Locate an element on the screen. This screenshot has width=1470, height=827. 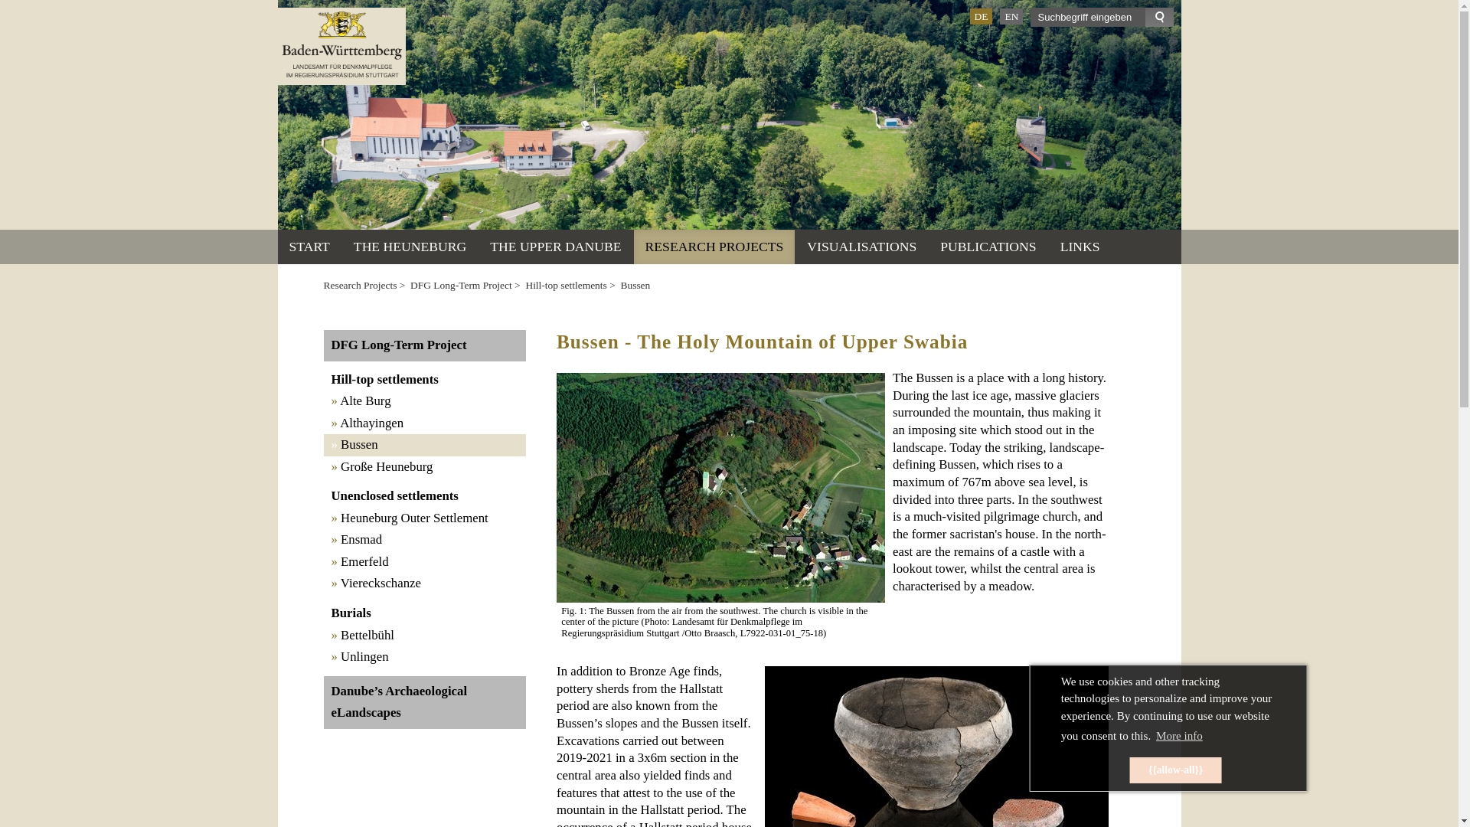
DE is located at coordinates (980, 16).